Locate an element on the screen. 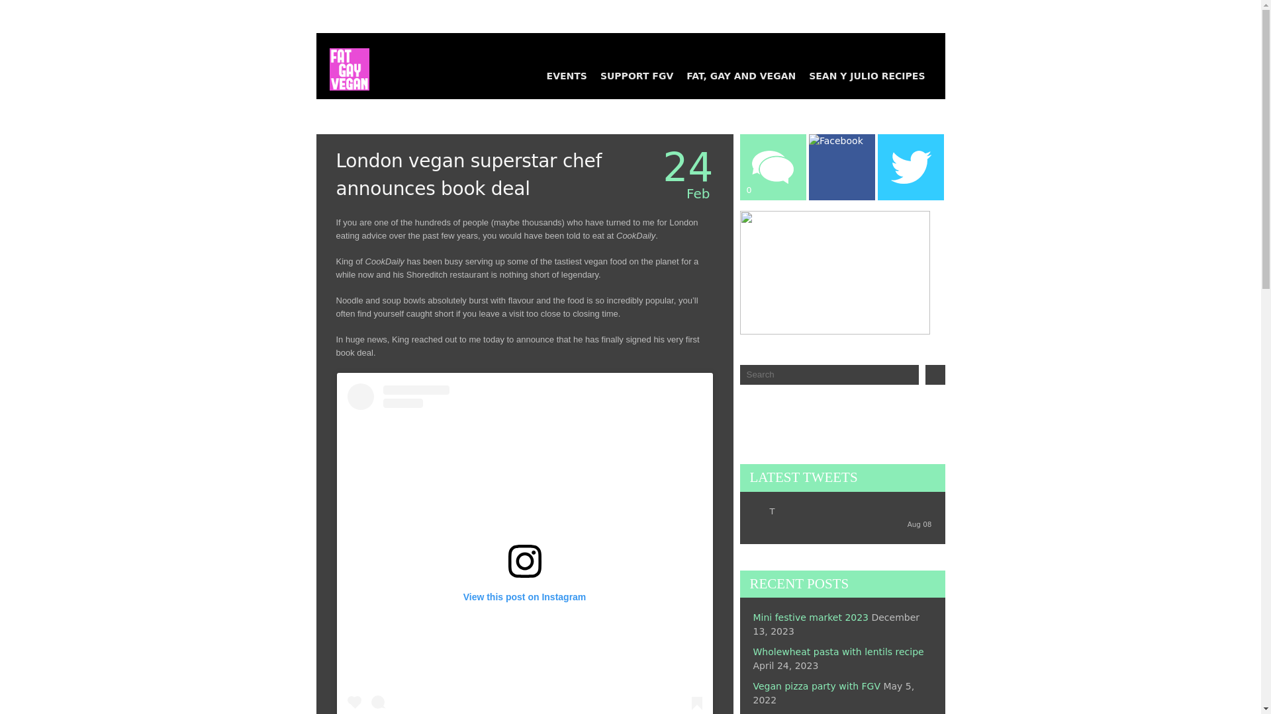 This screenshot has width=1271, height=714. EVENTS is located at coordinates (567, 75).